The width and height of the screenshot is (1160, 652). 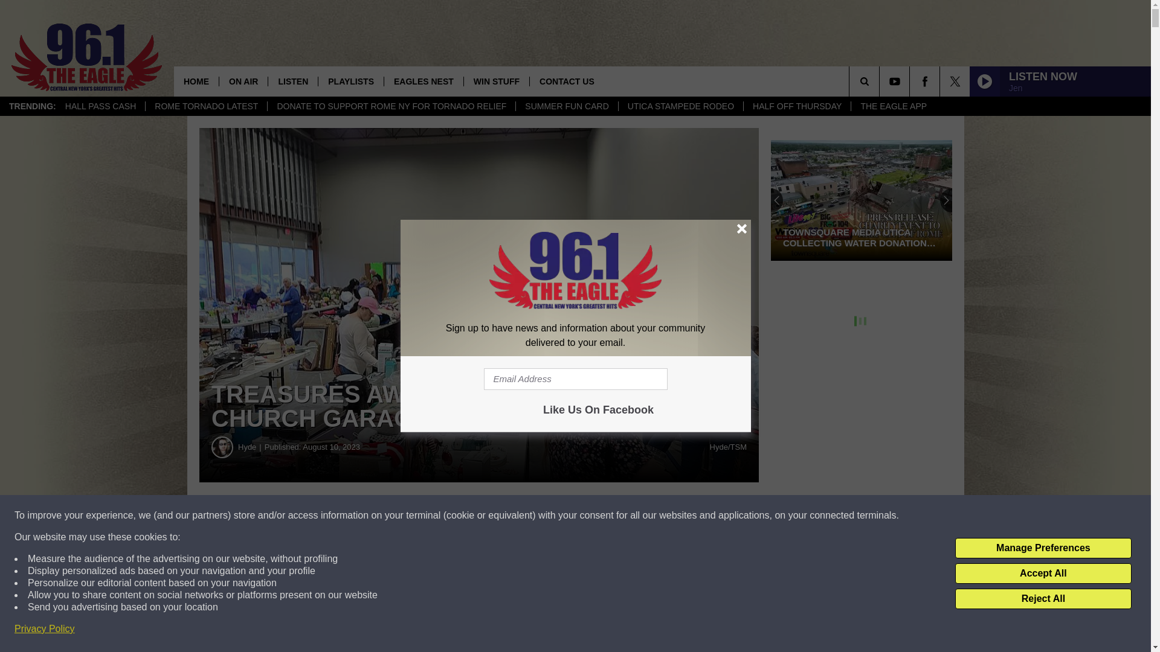 I want to click on UTICA STAMPEDE RODEO, so click(x=680, y=106).